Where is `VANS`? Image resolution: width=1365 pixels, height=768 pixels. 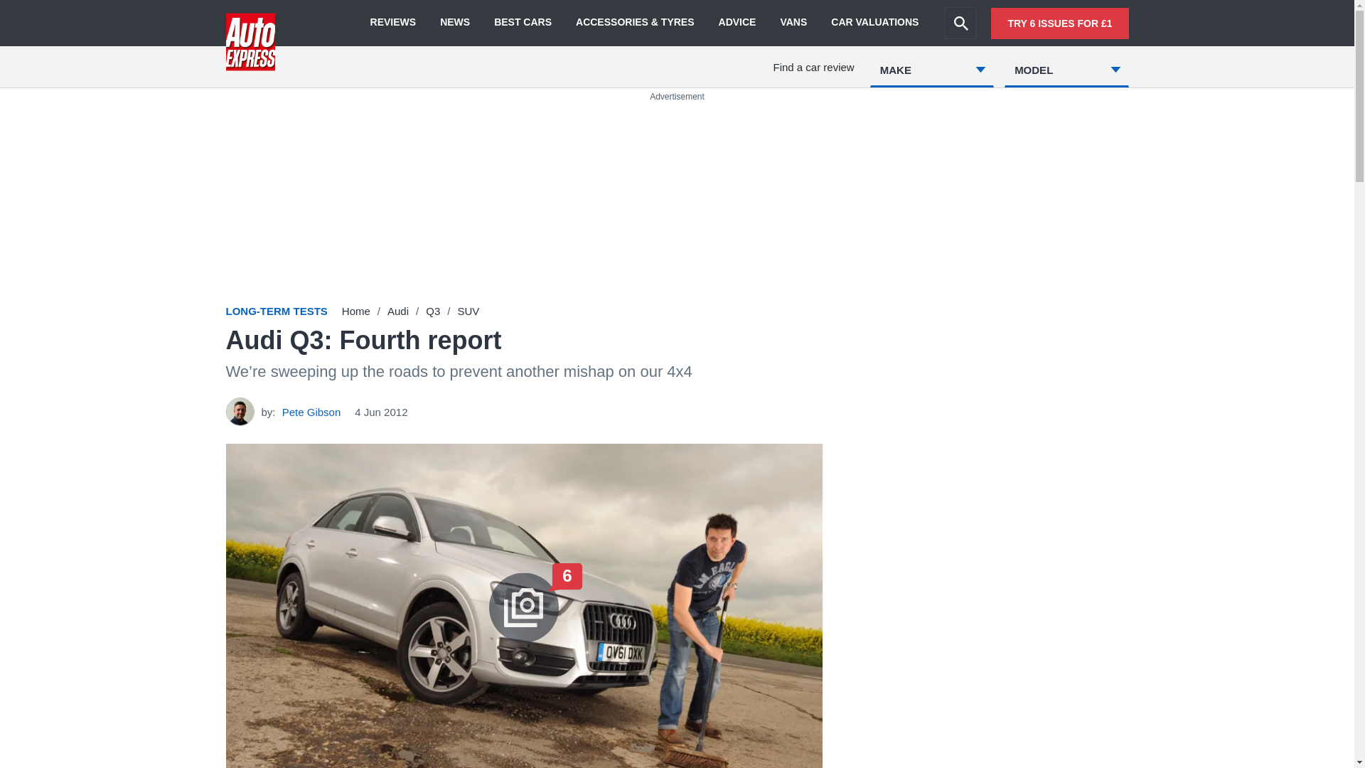 VANS is located at coordinates (793, 23).